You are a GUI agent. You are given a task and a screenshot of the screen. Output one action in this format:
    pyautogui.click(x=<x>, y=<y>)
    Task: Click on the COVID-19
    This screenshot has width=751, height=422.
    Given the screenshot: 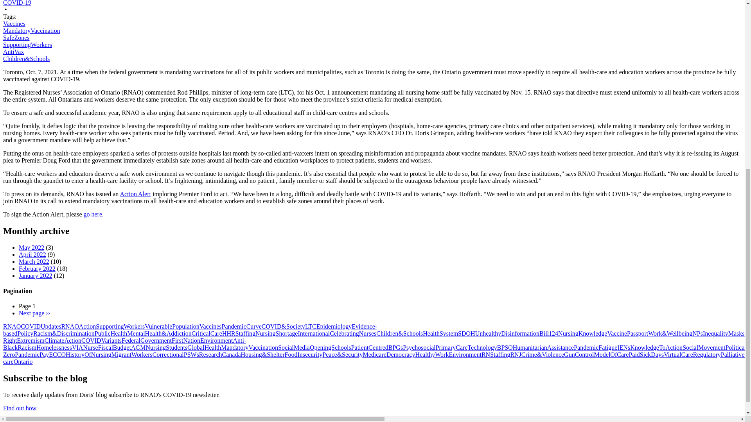 What is the action you would take?
    pyautogui.click(x=17, y=3)
    